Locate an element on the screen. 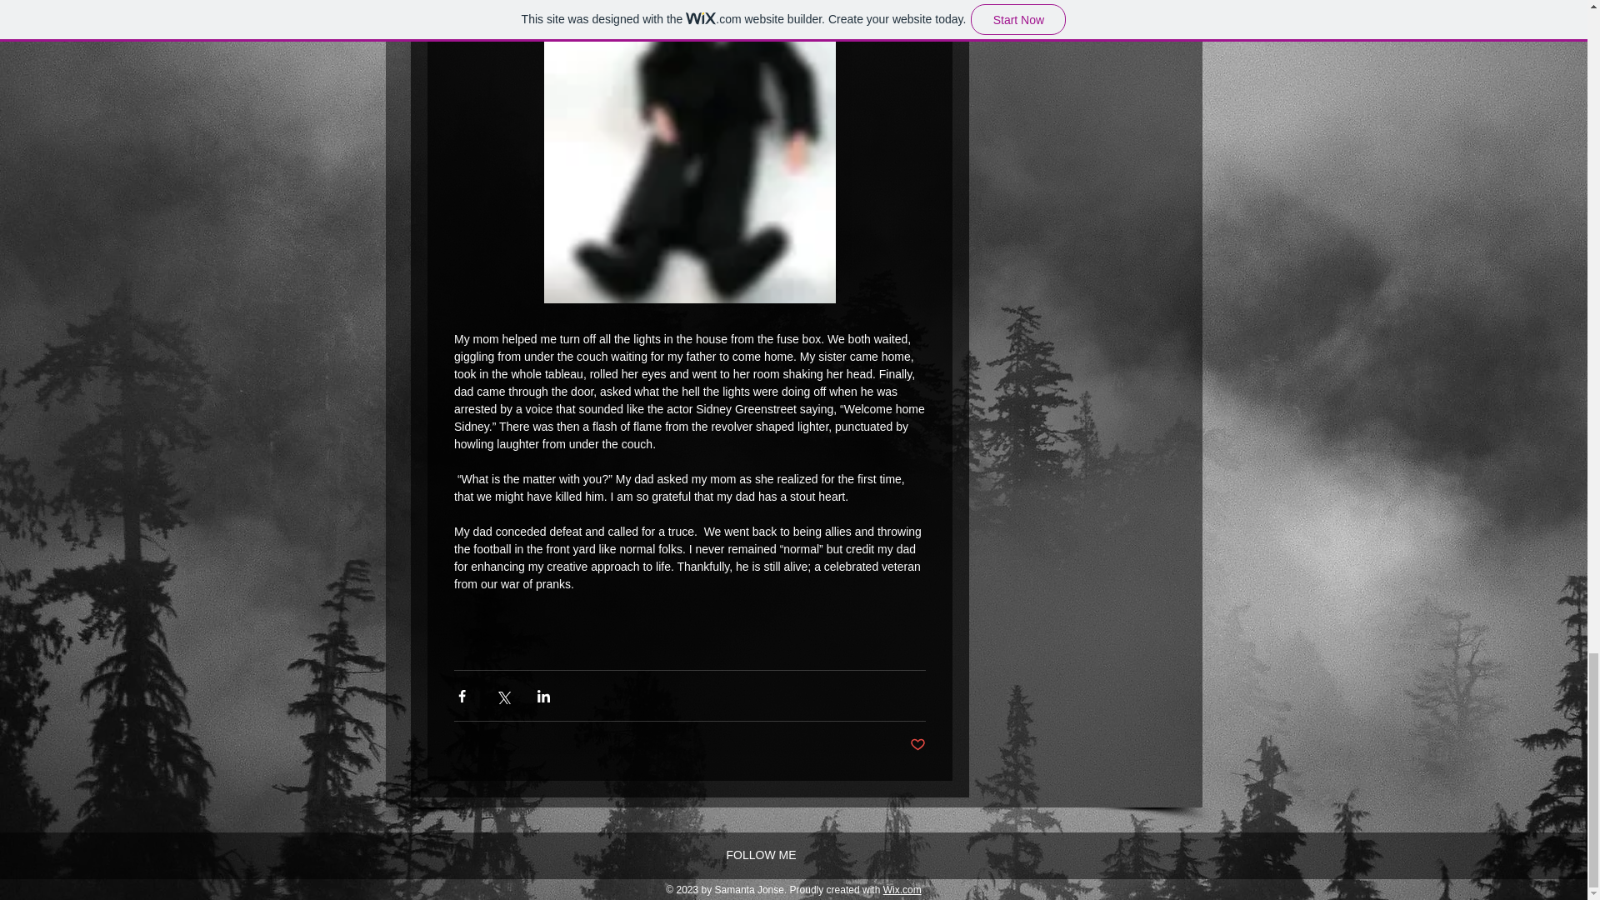 This screenshot has height=900, width=1600. Wix.com is located at coordinates (902, 889).